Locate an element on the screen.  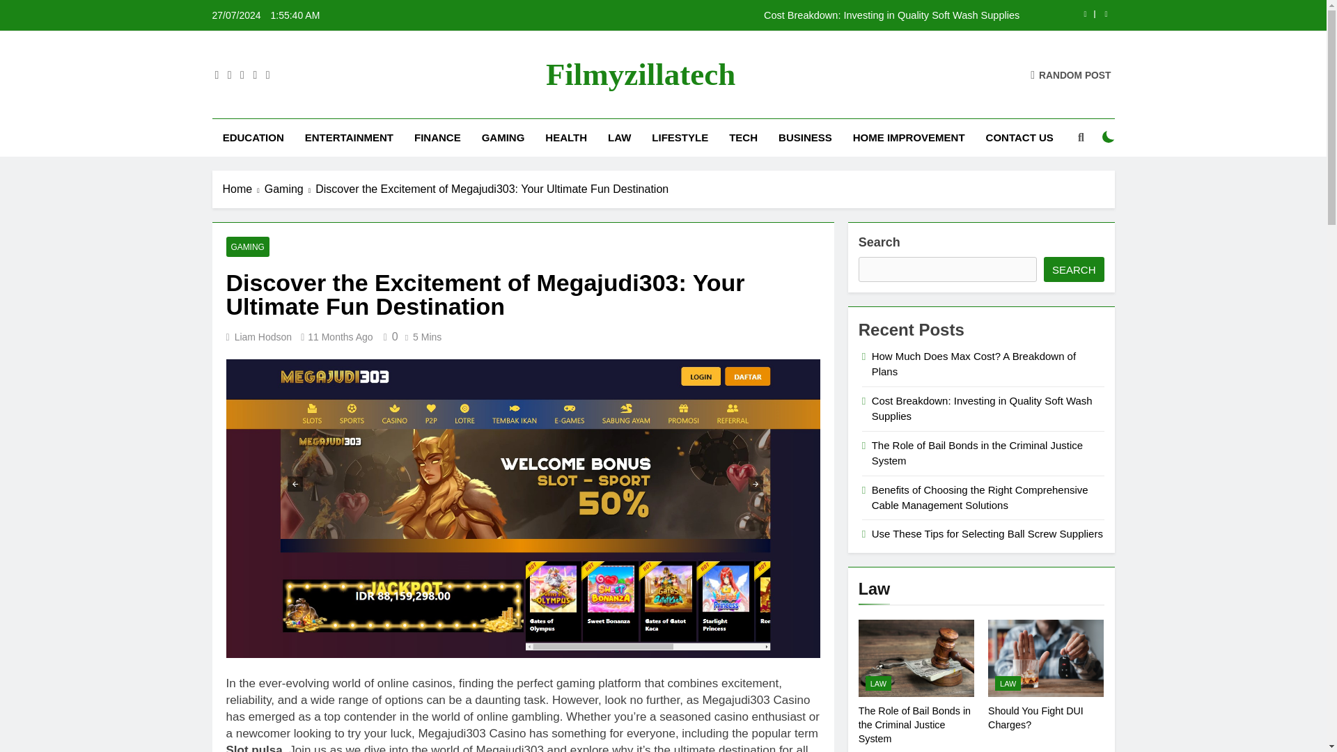
BUSINESS is located at coordinates (805, 137).